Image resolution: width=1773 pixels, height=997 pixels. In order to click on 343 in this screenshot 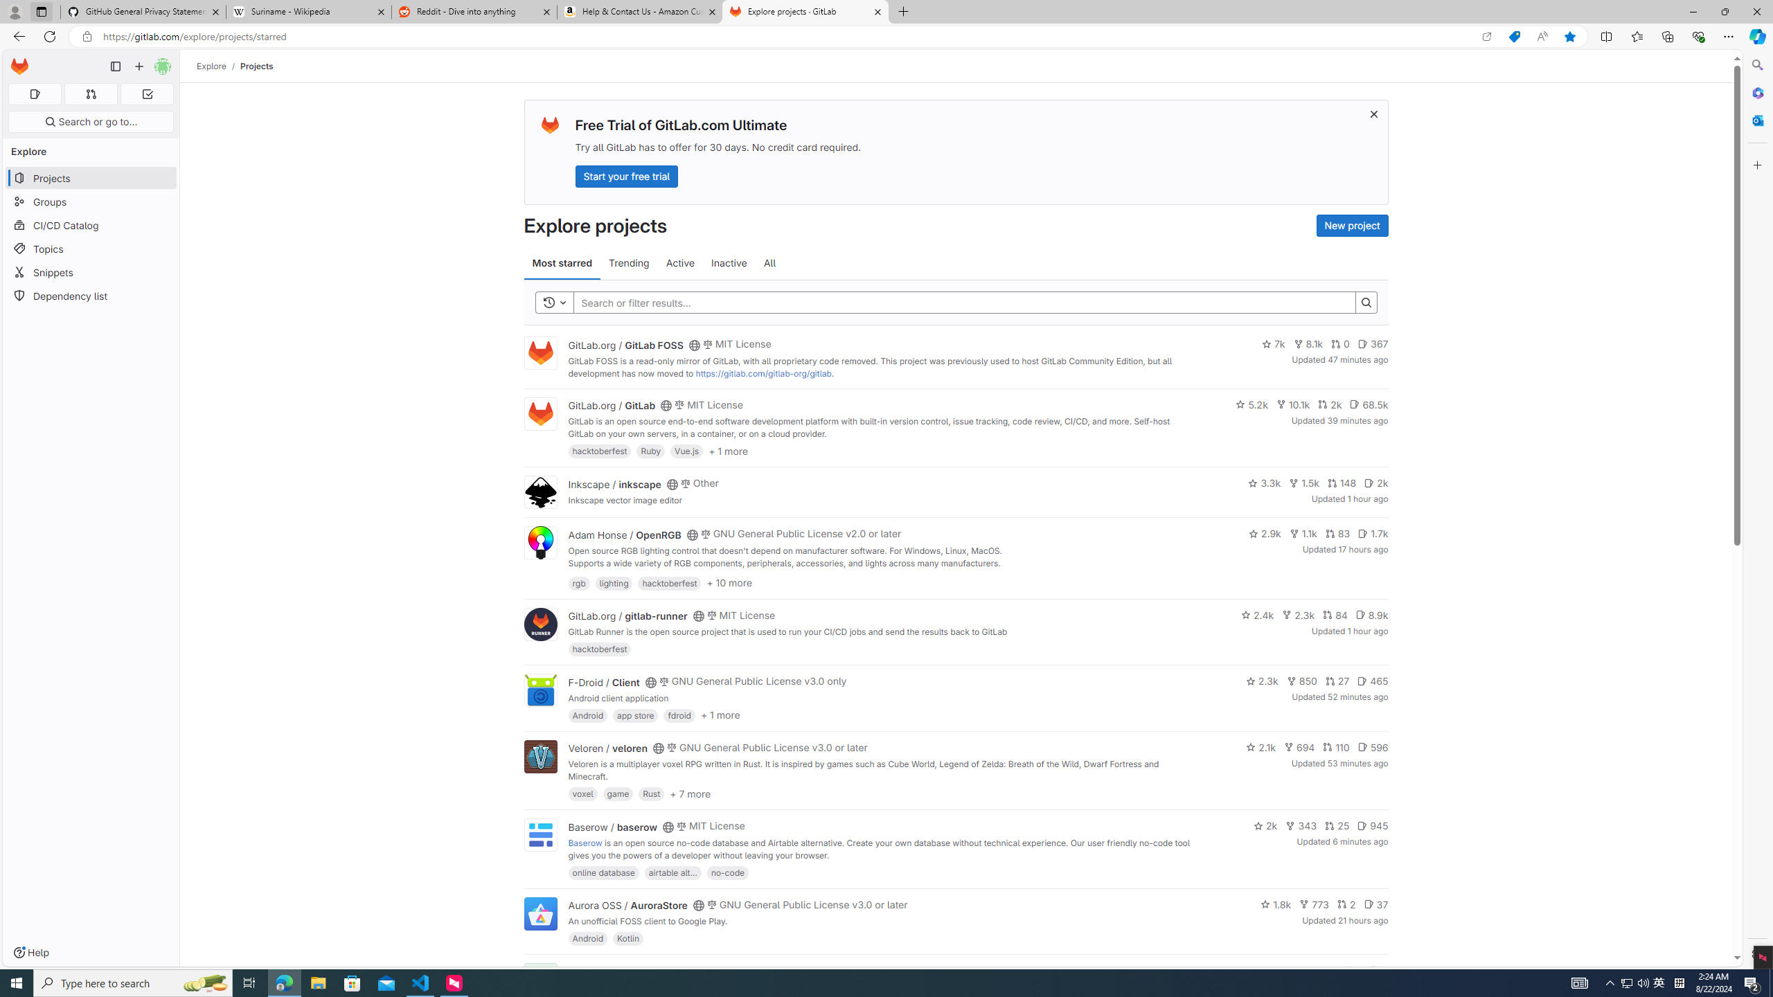, I will do `click(1301, 825)`.